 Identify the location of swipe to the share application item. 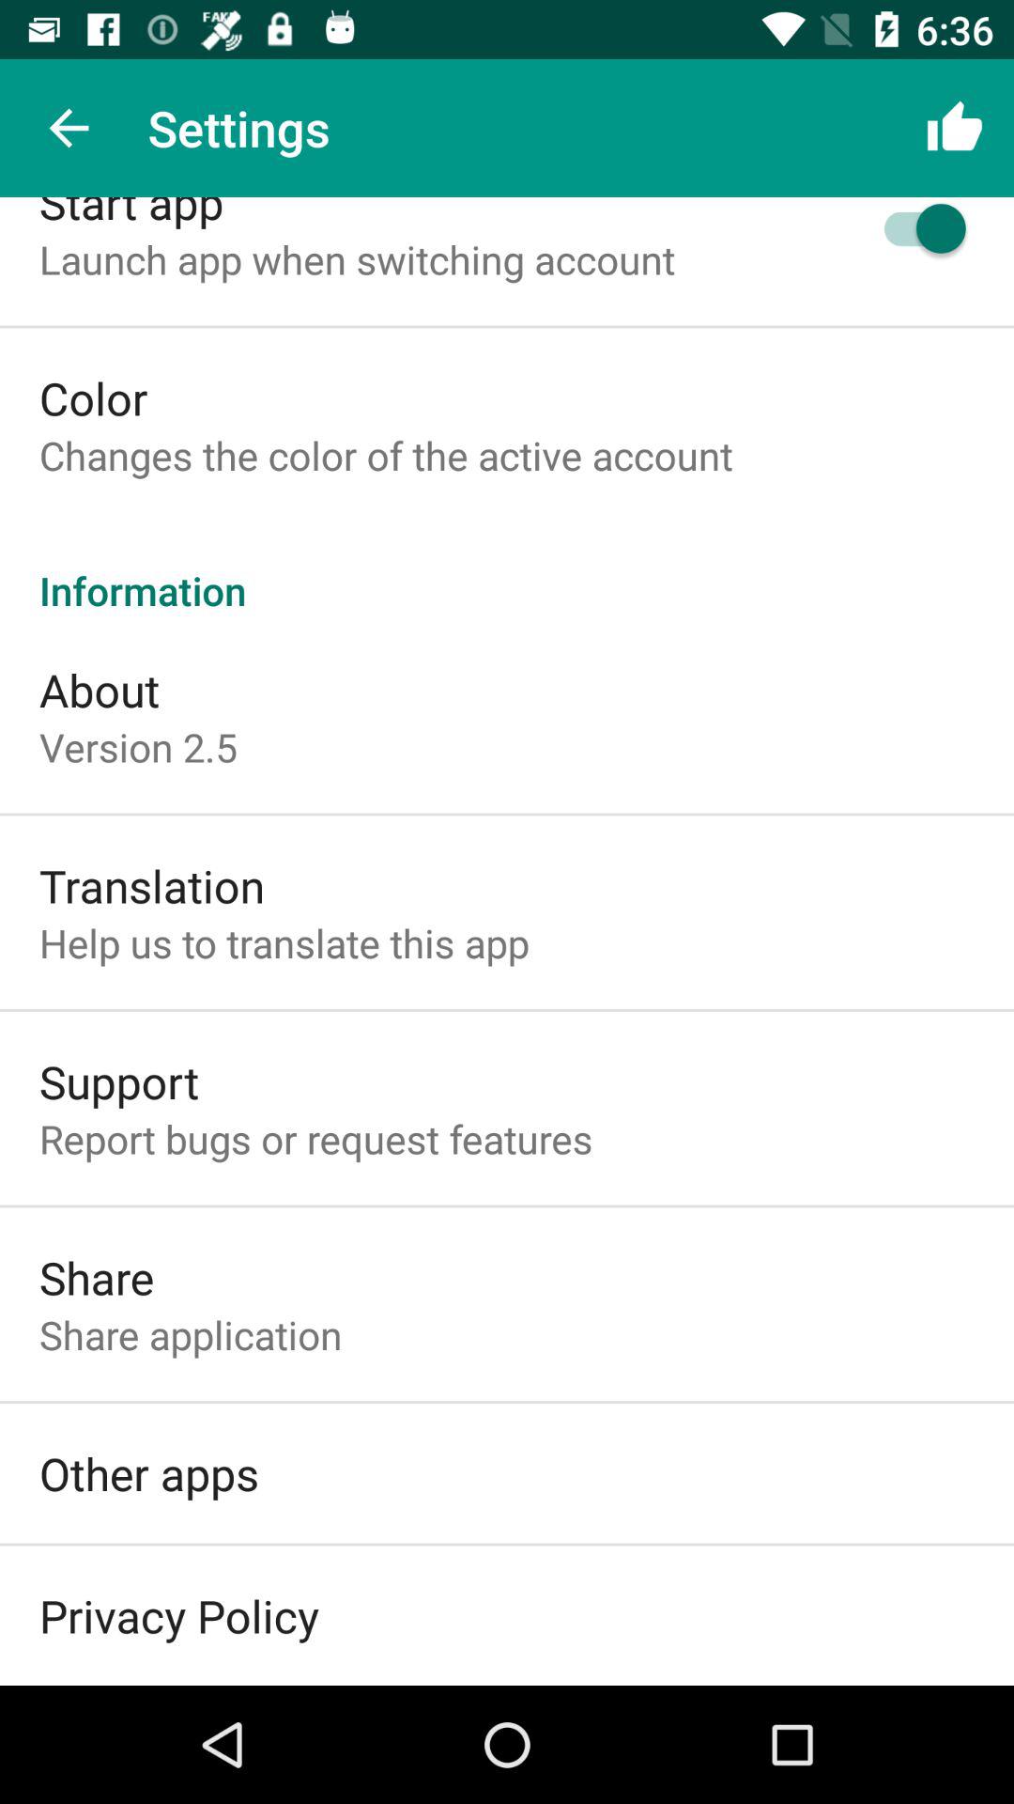
(191, 1334).